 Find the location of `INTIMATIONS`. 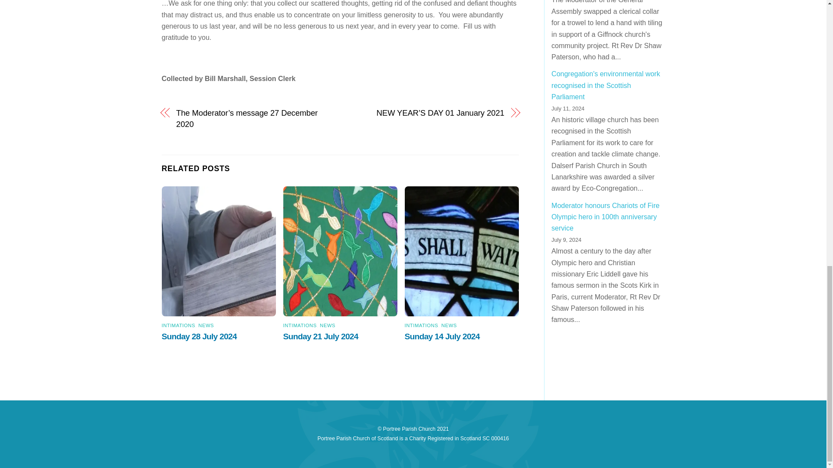

INTIMATIONS is located at coordinates (421, 325).